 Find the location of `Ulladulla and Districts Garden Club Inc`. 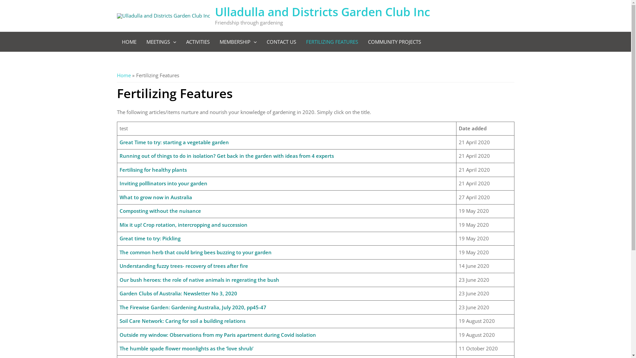

Ulladulla and Districts Garden Club Inc is located at coordinates (322, 12).